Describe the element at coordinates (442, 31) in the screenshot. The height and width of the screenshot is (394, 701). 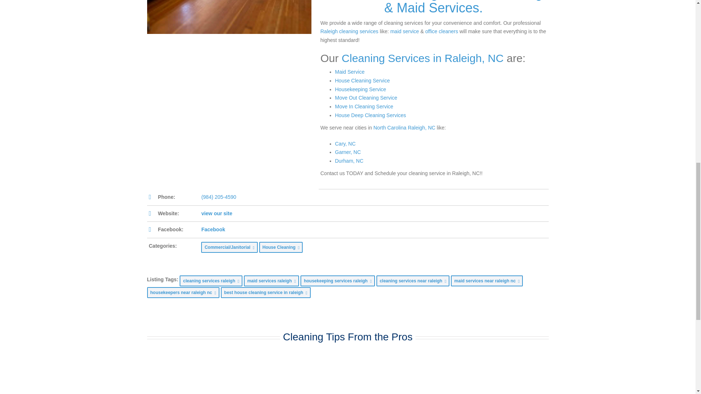
I see `office cleaners` at that location.